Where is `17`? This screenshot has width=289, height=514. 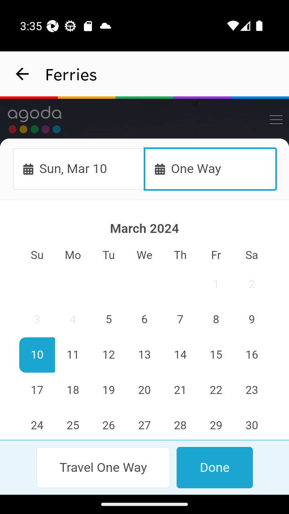 17 is located at coordinates (37, 390).